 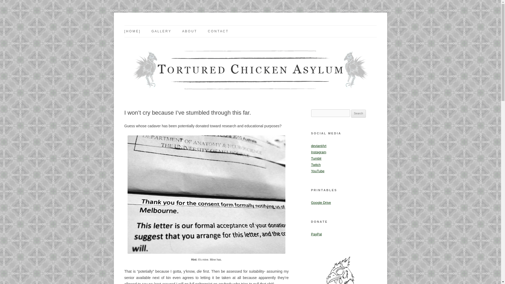 I want to click on Tortured Chicken, so click(x=152, y=25).